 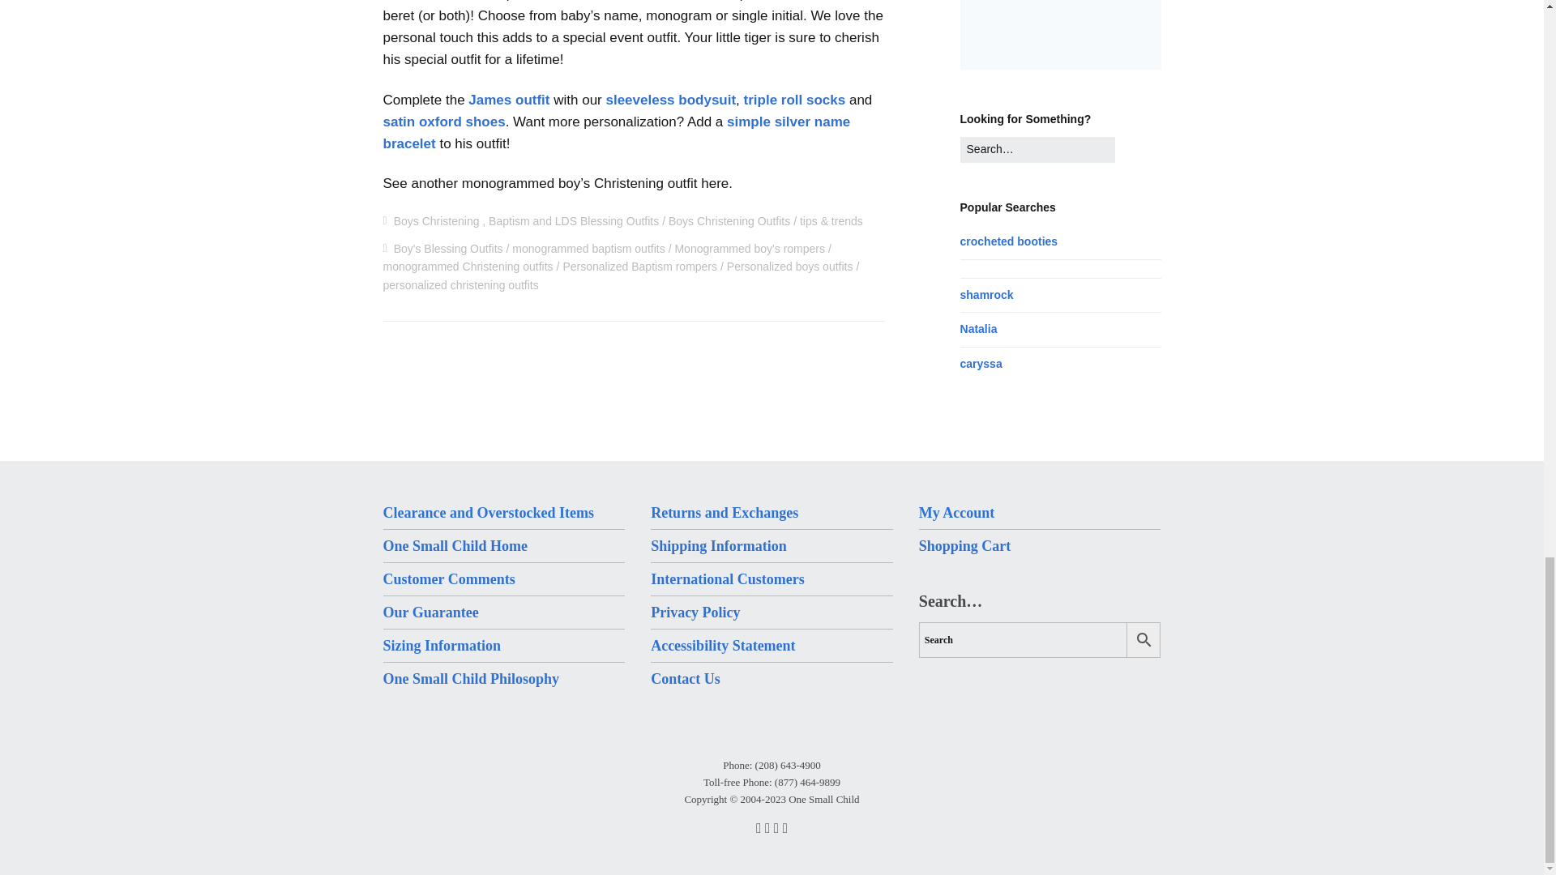 I want to click on Press Enter to submit your search, so click(x=1037, y=149).